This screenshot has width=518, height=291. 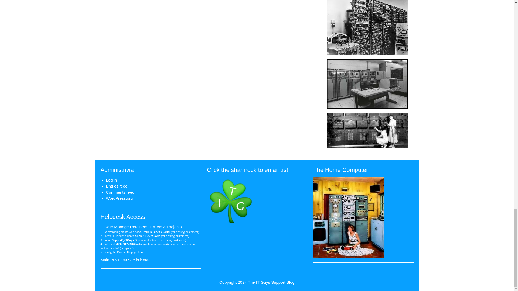 What do you see at coordinates (111, 180) in the screenshot?
I see `Log in` at bounding box center [111, 180].